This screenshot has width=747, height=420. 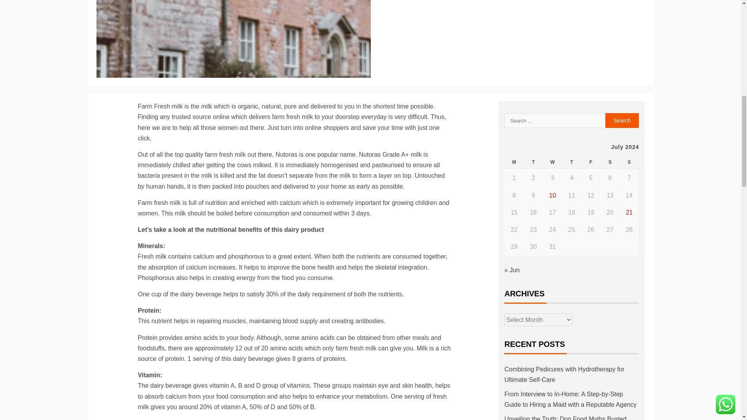 I want to click on Tuesday, so click(x=533, y=162).